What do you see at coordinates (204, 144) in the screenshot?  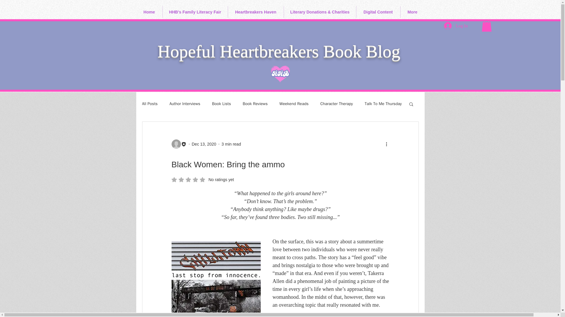 I see `HHB's Family Literacy Fair` at bounding box center [204, 144].